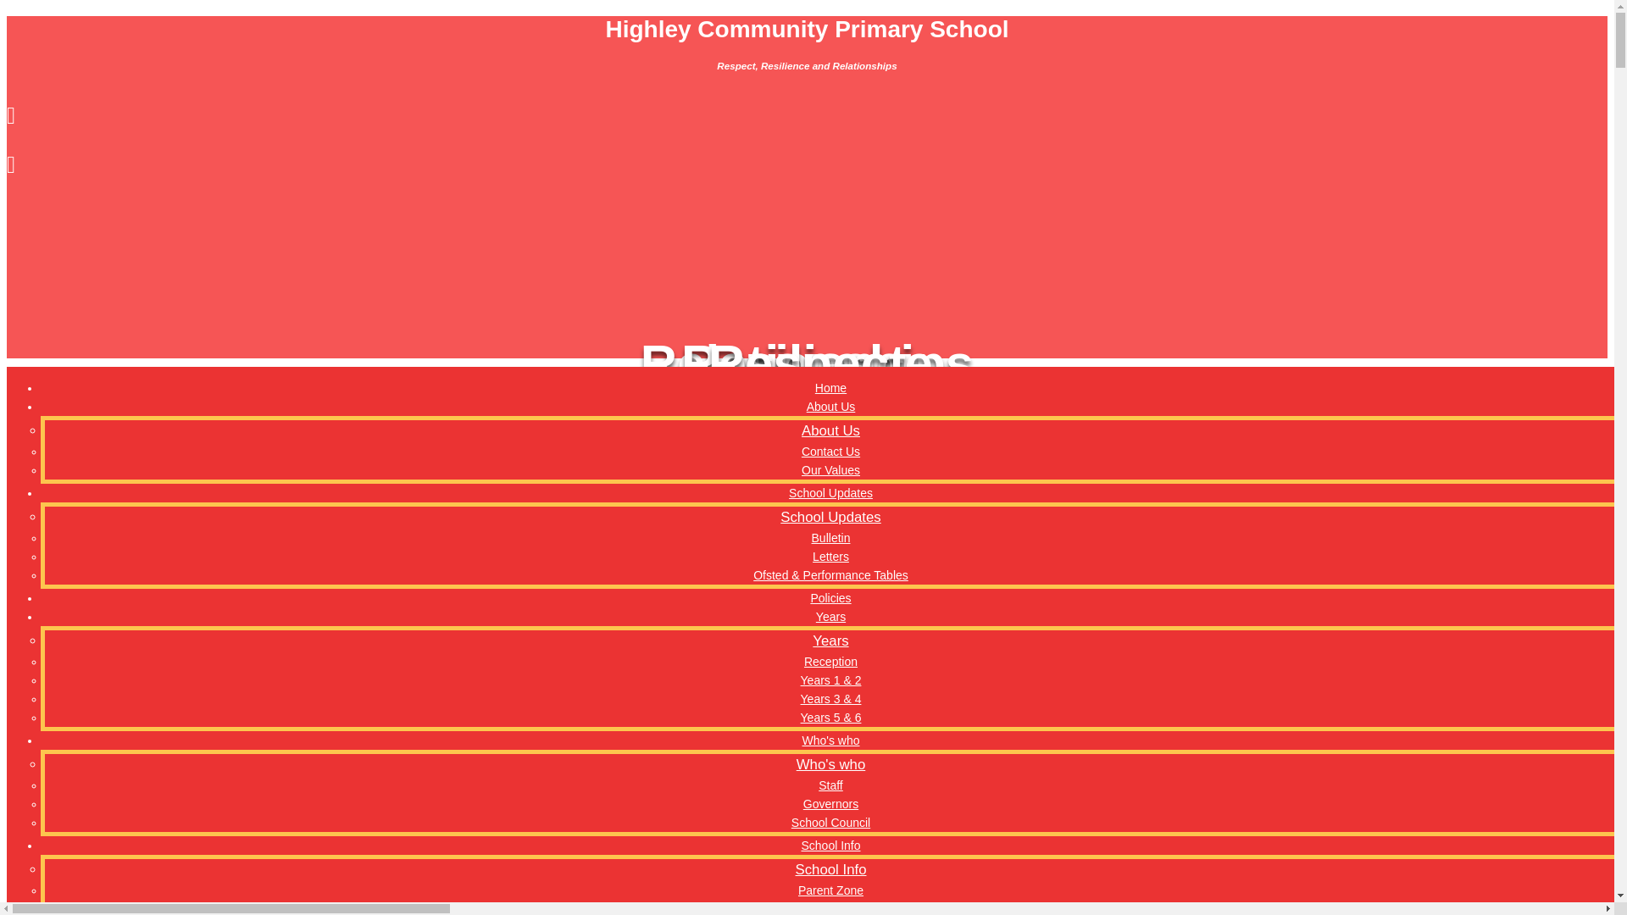  What do you see at coordinates (830, 493) in the screenshot?
I see `School Updates` at bounding box center [830, 493].